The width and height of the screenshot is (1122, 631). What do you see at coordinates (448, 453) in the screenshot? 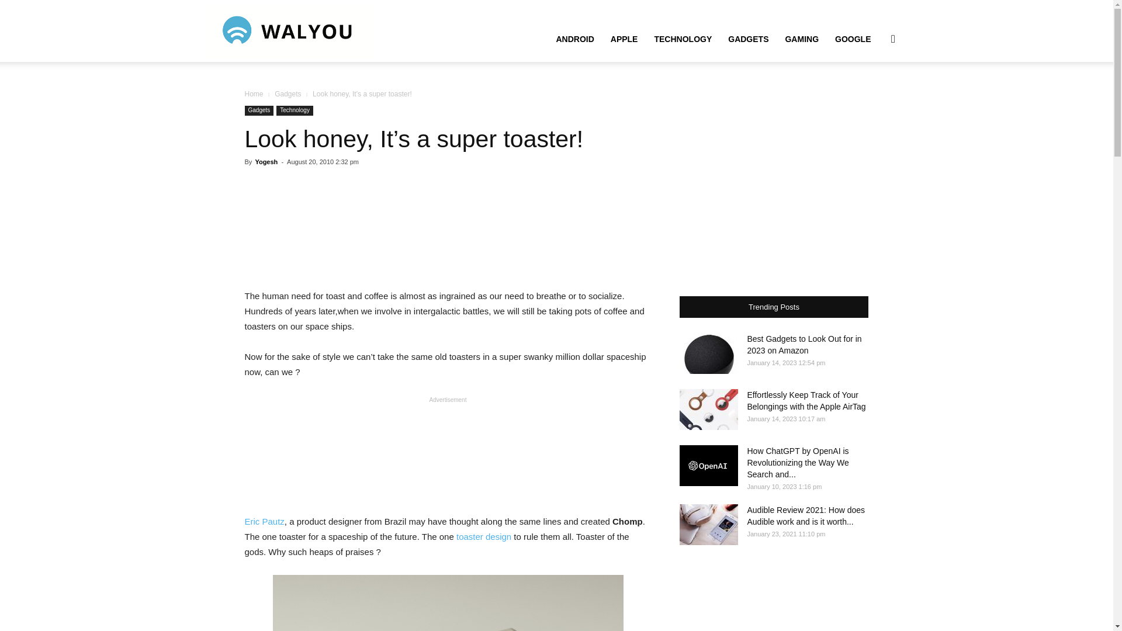
I see `Advertisement` at bounding box center [448, 453].